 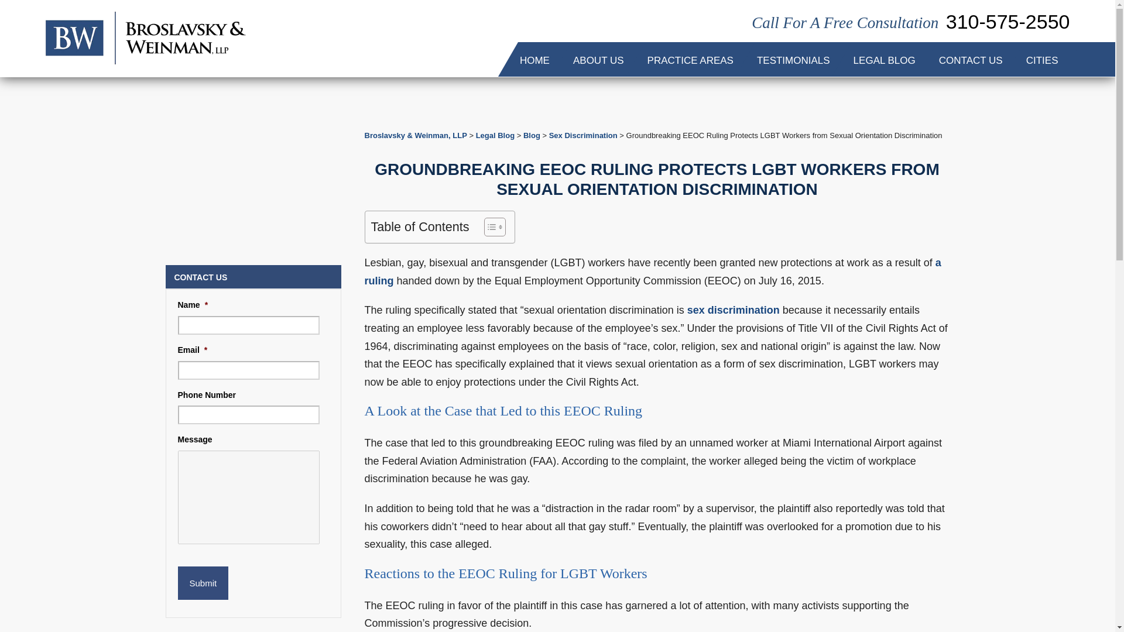 What do you see at coordinates (534, 59) in the screenshot?
I see `HOME` at bounding box center [534, 59].